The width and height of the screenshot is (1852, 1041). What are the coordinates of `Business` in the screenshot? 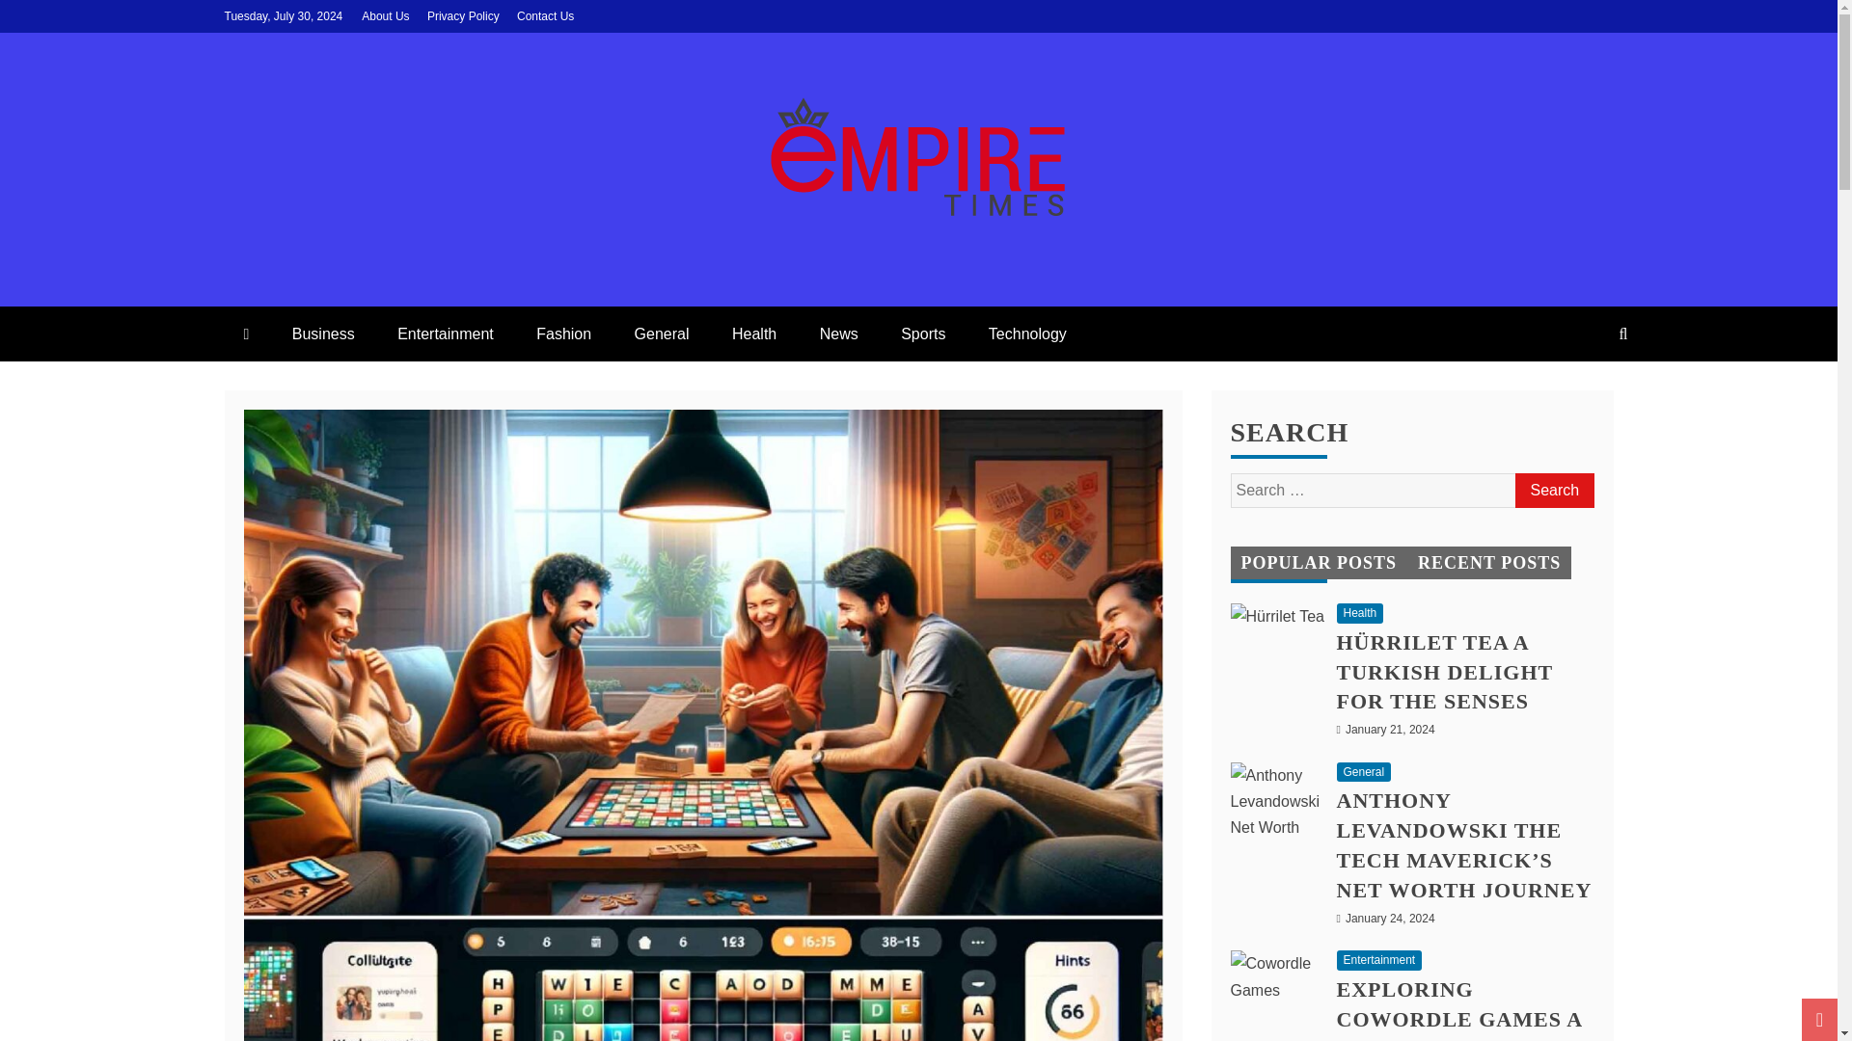 It's located at (322, 334).